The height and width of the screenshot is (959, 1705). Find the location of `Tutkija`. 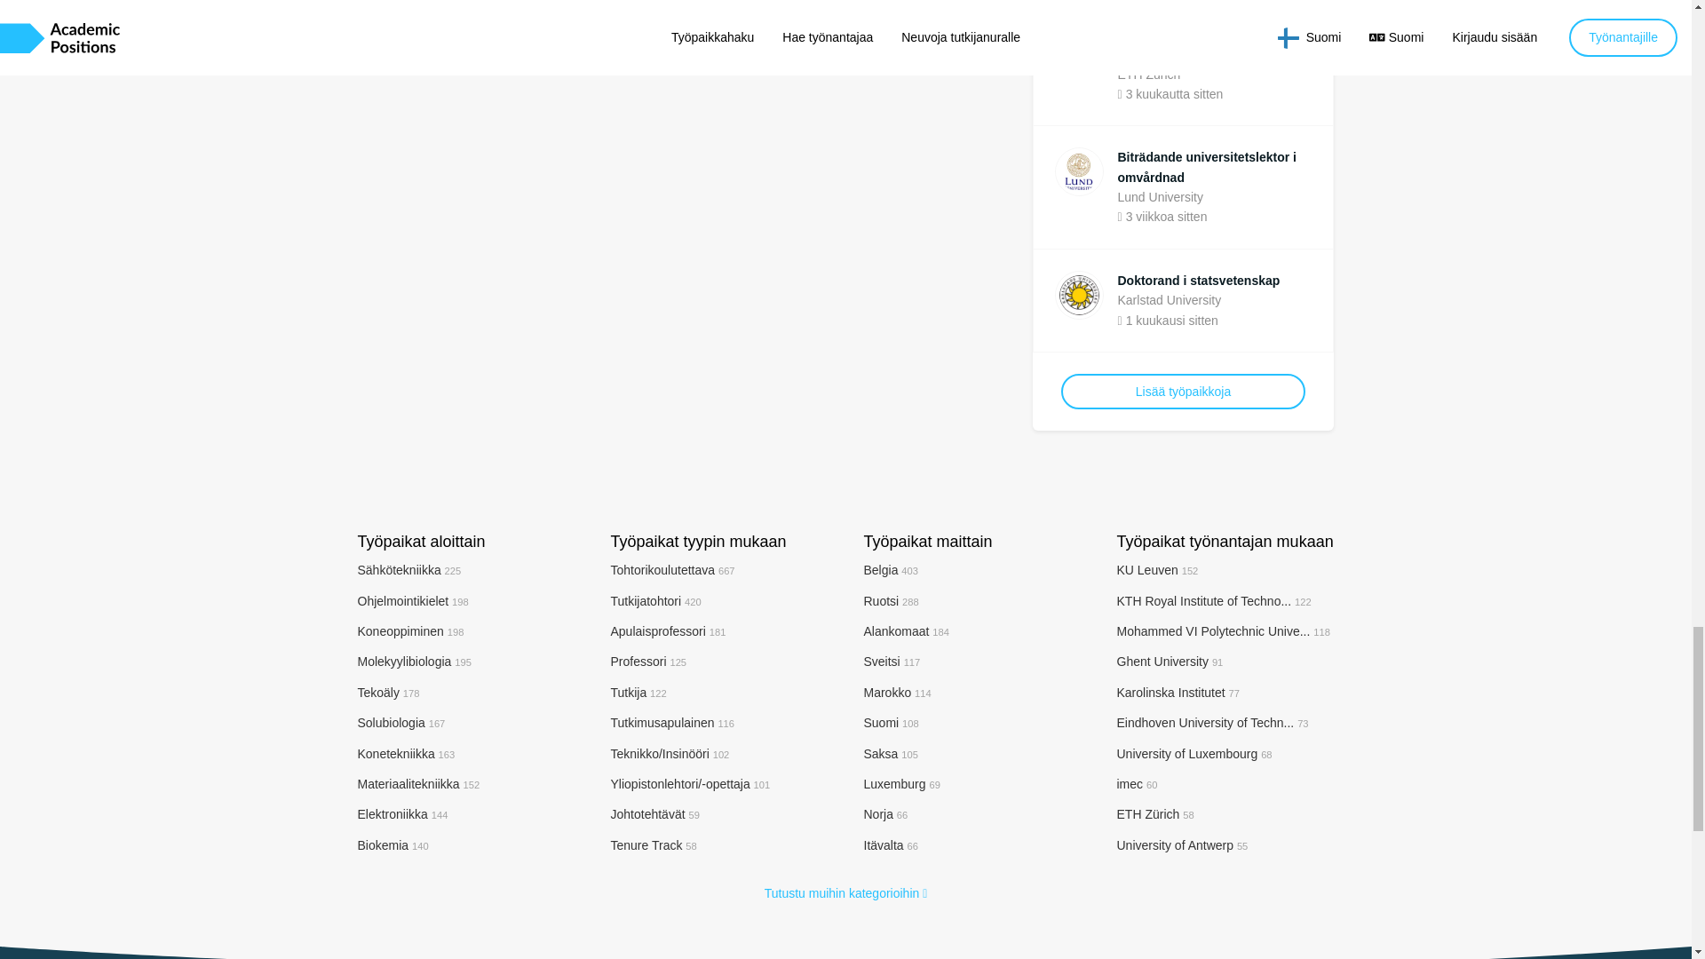

Tutkija is located at coordinates (638, 693).